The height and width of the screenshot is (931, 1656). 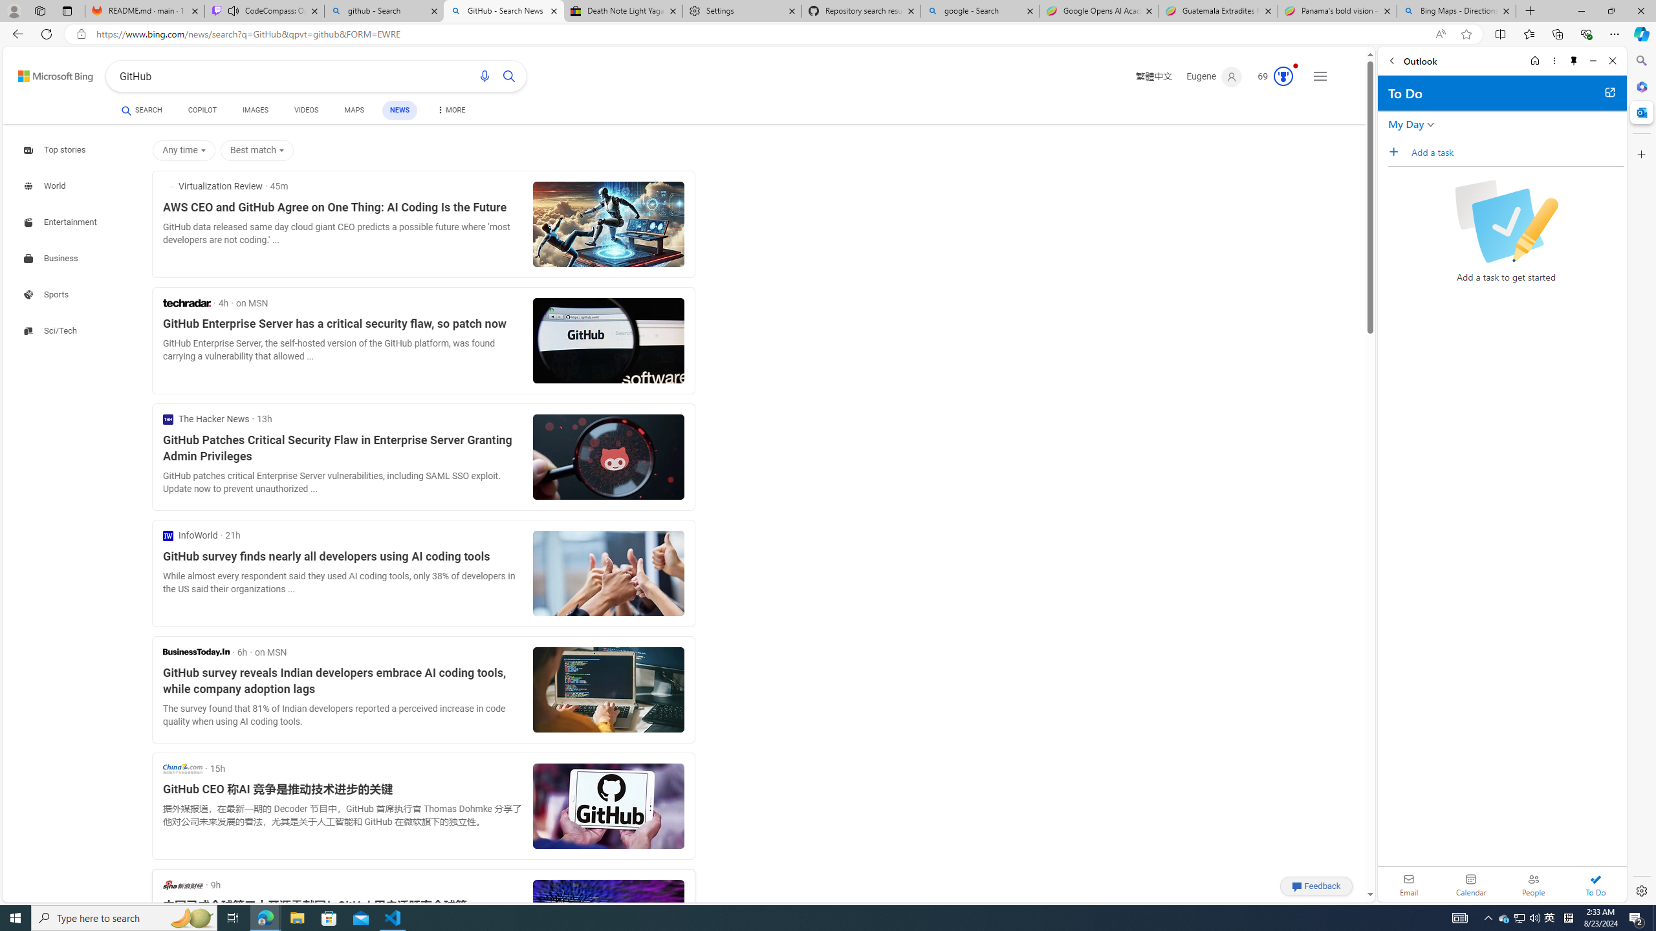 What do you see at coordinates (206, 419) in the screenshot?
I see `Search news from The Hacker News` at bounding box center [206, 419].